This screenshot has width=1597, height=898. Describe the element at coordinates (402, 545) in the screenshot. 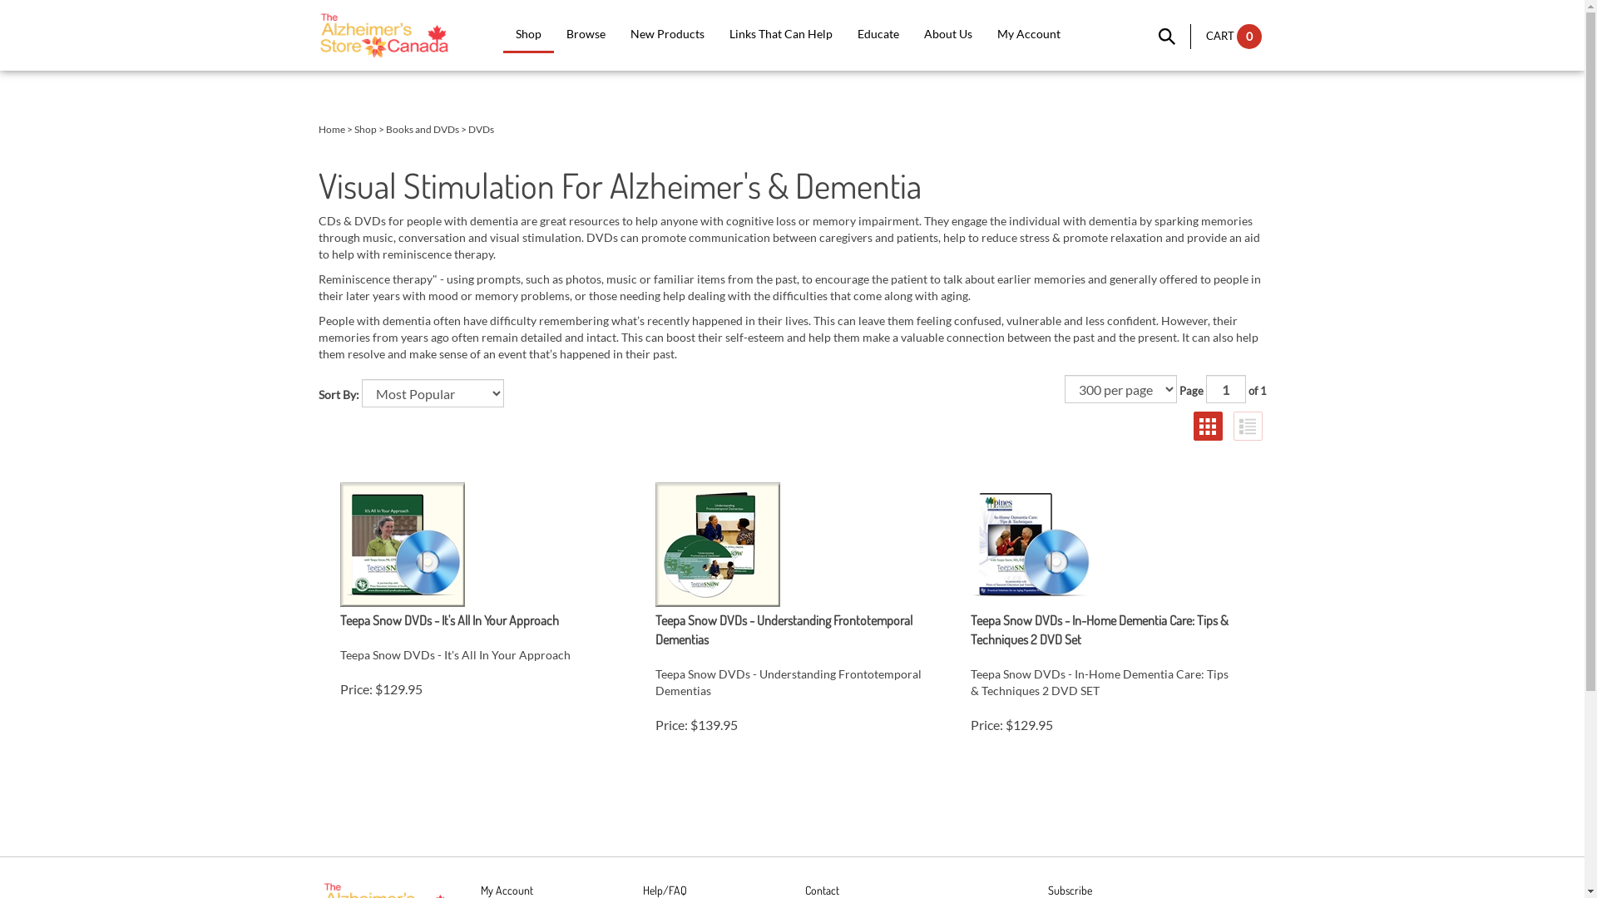

I see `Teepa-Snow-DVDs-It's-All-In-Your-Approach` at that location.